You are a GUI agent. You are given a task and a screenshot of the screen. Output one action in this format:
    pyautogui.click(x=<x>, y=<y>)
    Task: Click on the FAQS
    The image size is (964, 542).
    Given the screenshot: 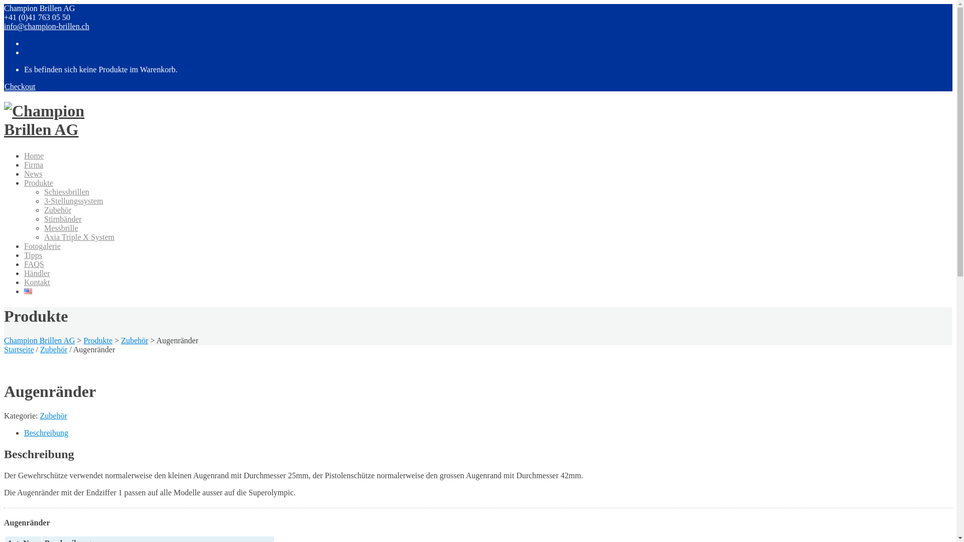 What is the action you would take?
    pyautogui.click(x=34, y=267)
    